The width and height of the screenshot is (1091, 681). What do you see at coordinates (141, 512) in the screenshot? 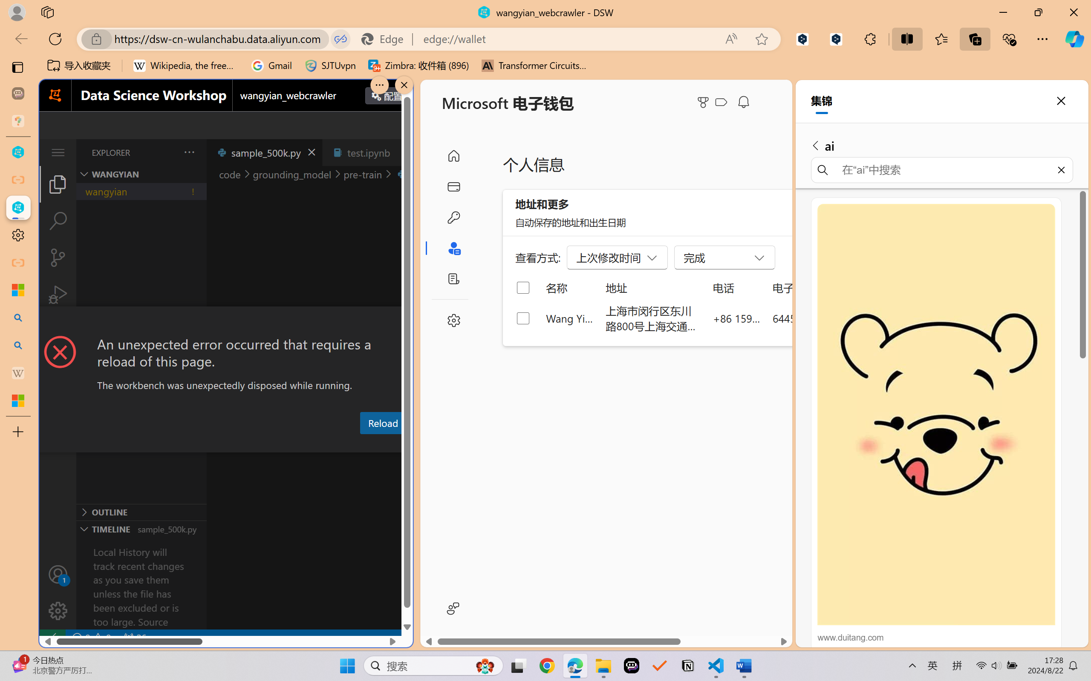
I see `Outline Section` at bounding box center [141, 512].